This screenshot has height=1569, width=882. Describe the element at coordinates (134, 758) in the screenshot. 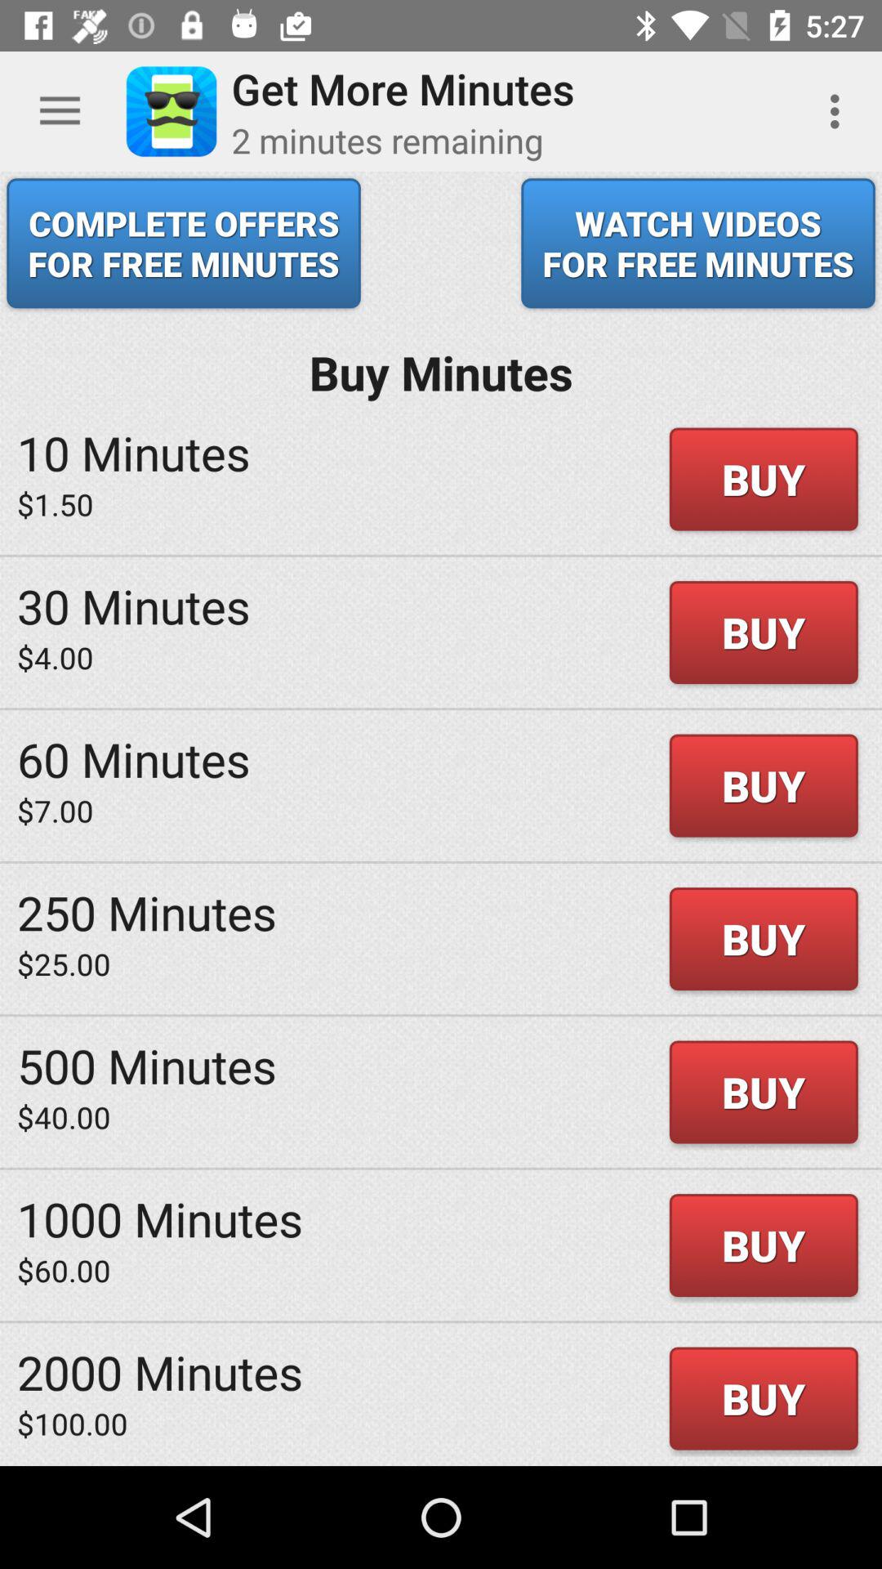

I see `select the icon above the $7.00 icon` at that location.